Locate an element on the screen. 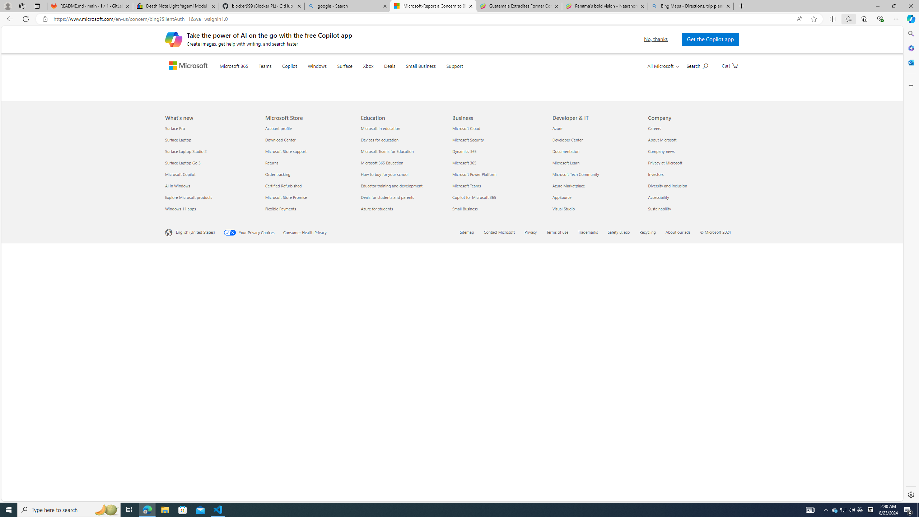 The width and height of the screenshot is (919, 517). Deals for students and parents is located at coordinates (405, 450).